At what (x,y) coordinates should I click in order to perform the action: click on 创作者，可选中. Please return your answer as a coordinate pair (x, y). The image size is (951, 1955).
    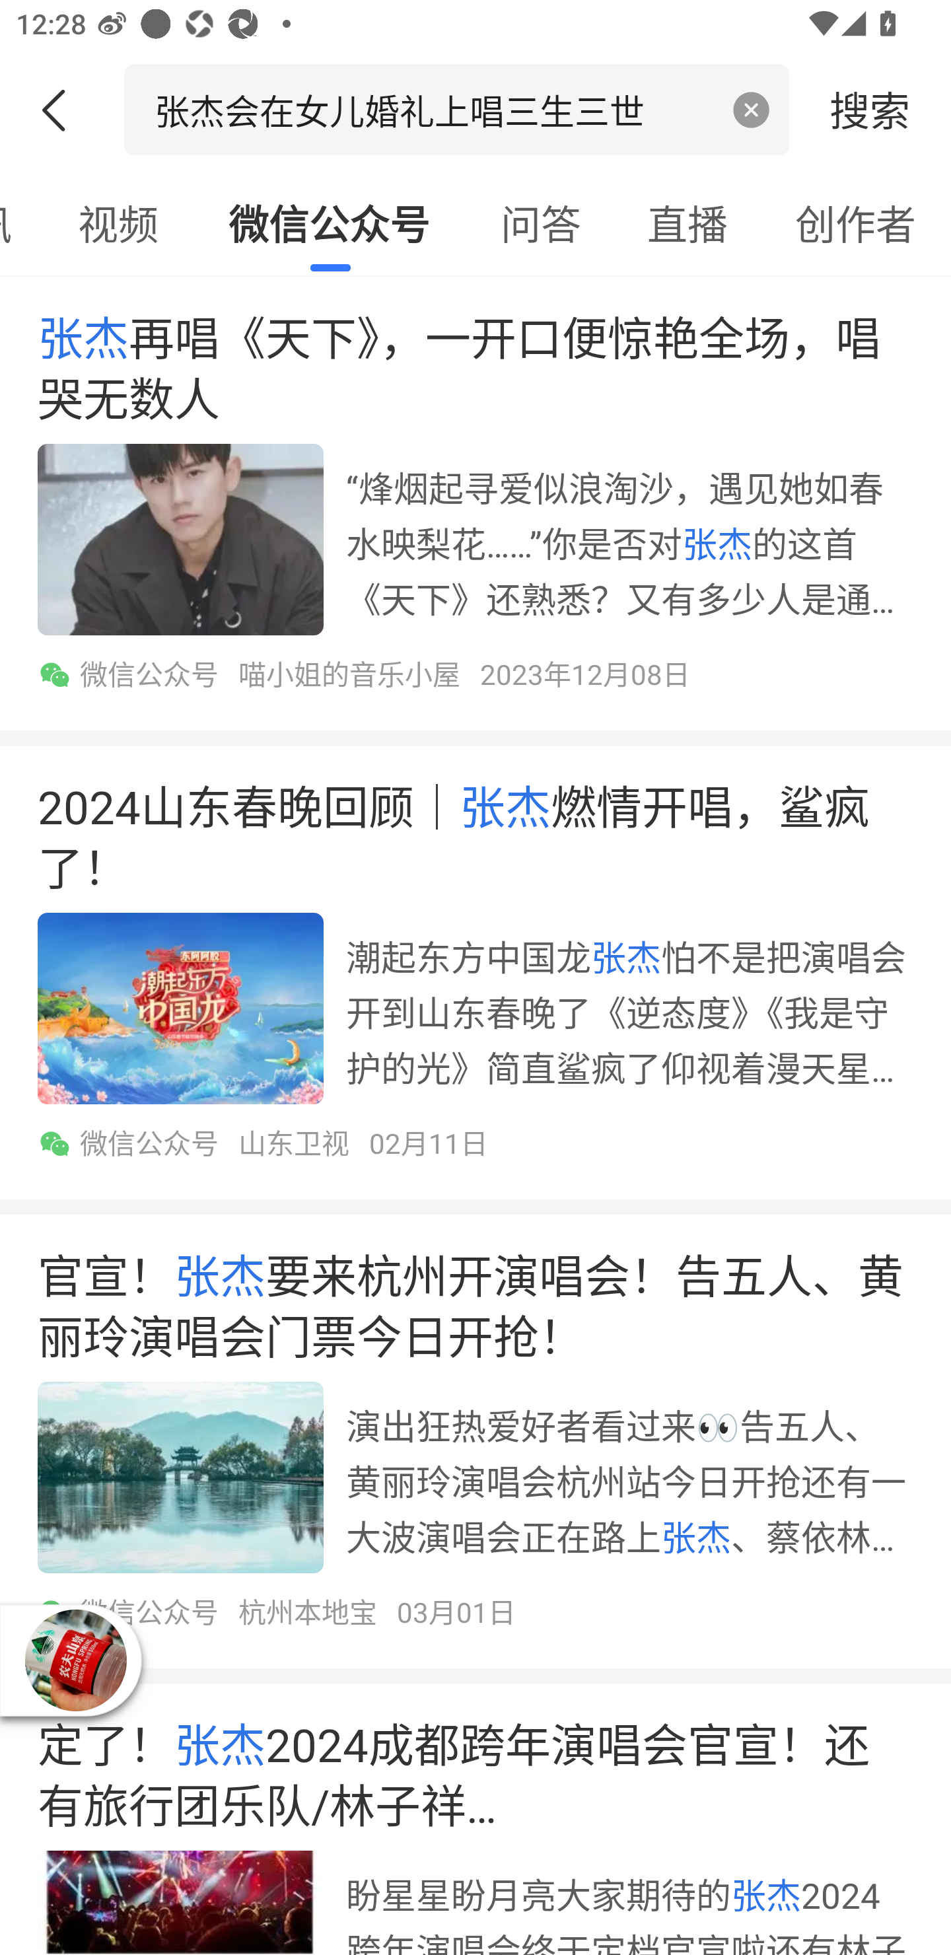
    Looking at the image, I should click on (856, 223).